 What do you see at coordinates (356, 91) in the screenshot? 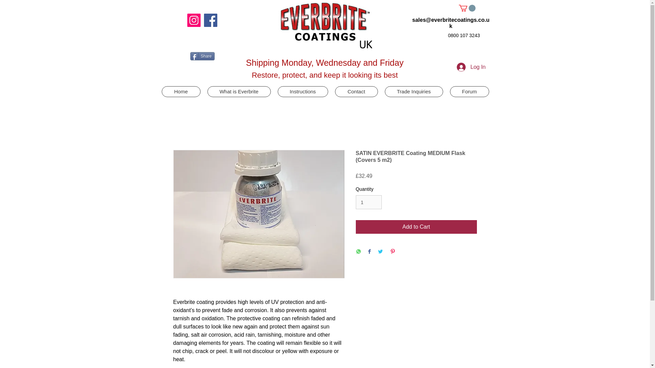
I see `Contact` at bounding box center [356, 91].